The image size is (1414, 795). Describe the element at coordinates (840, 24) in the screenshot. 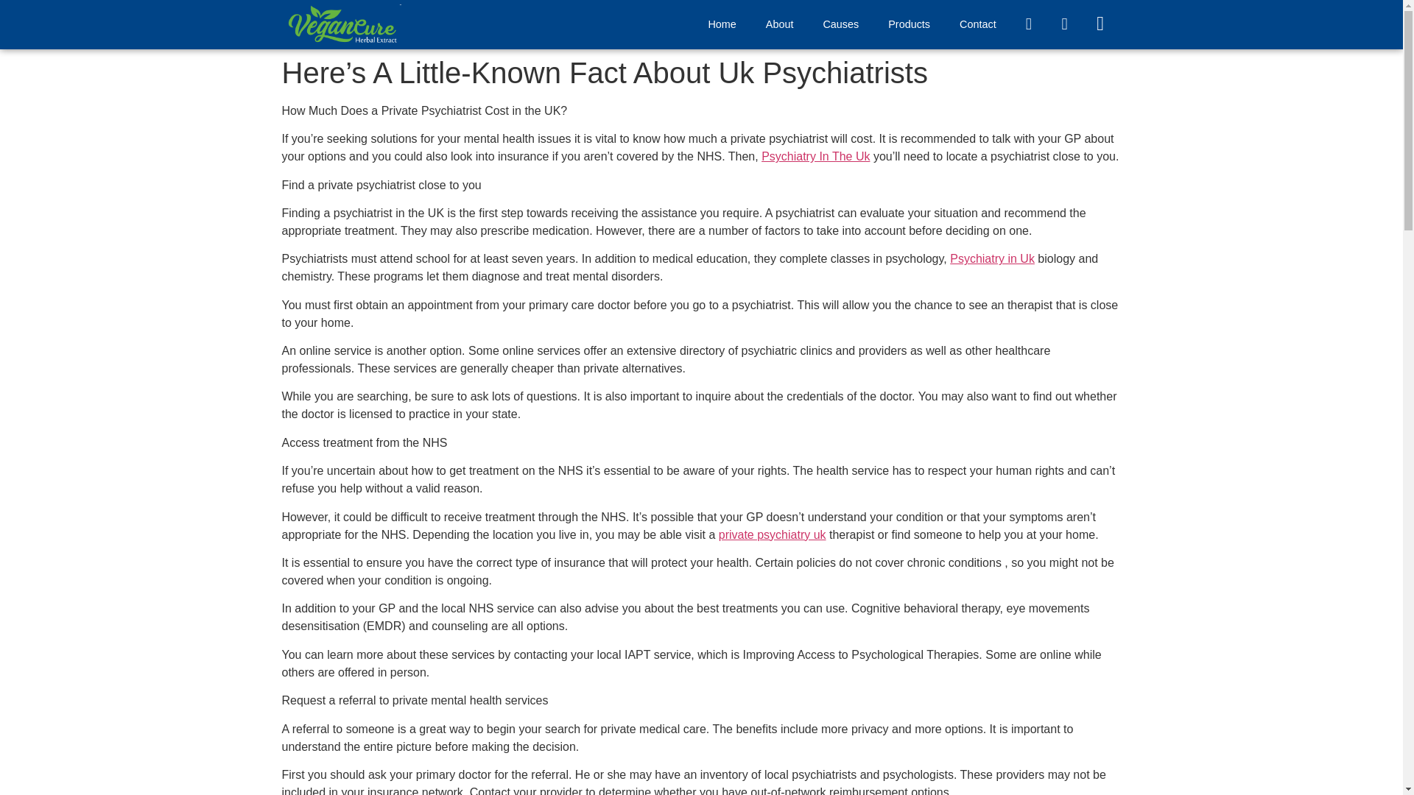

I see `Causes` at that location.